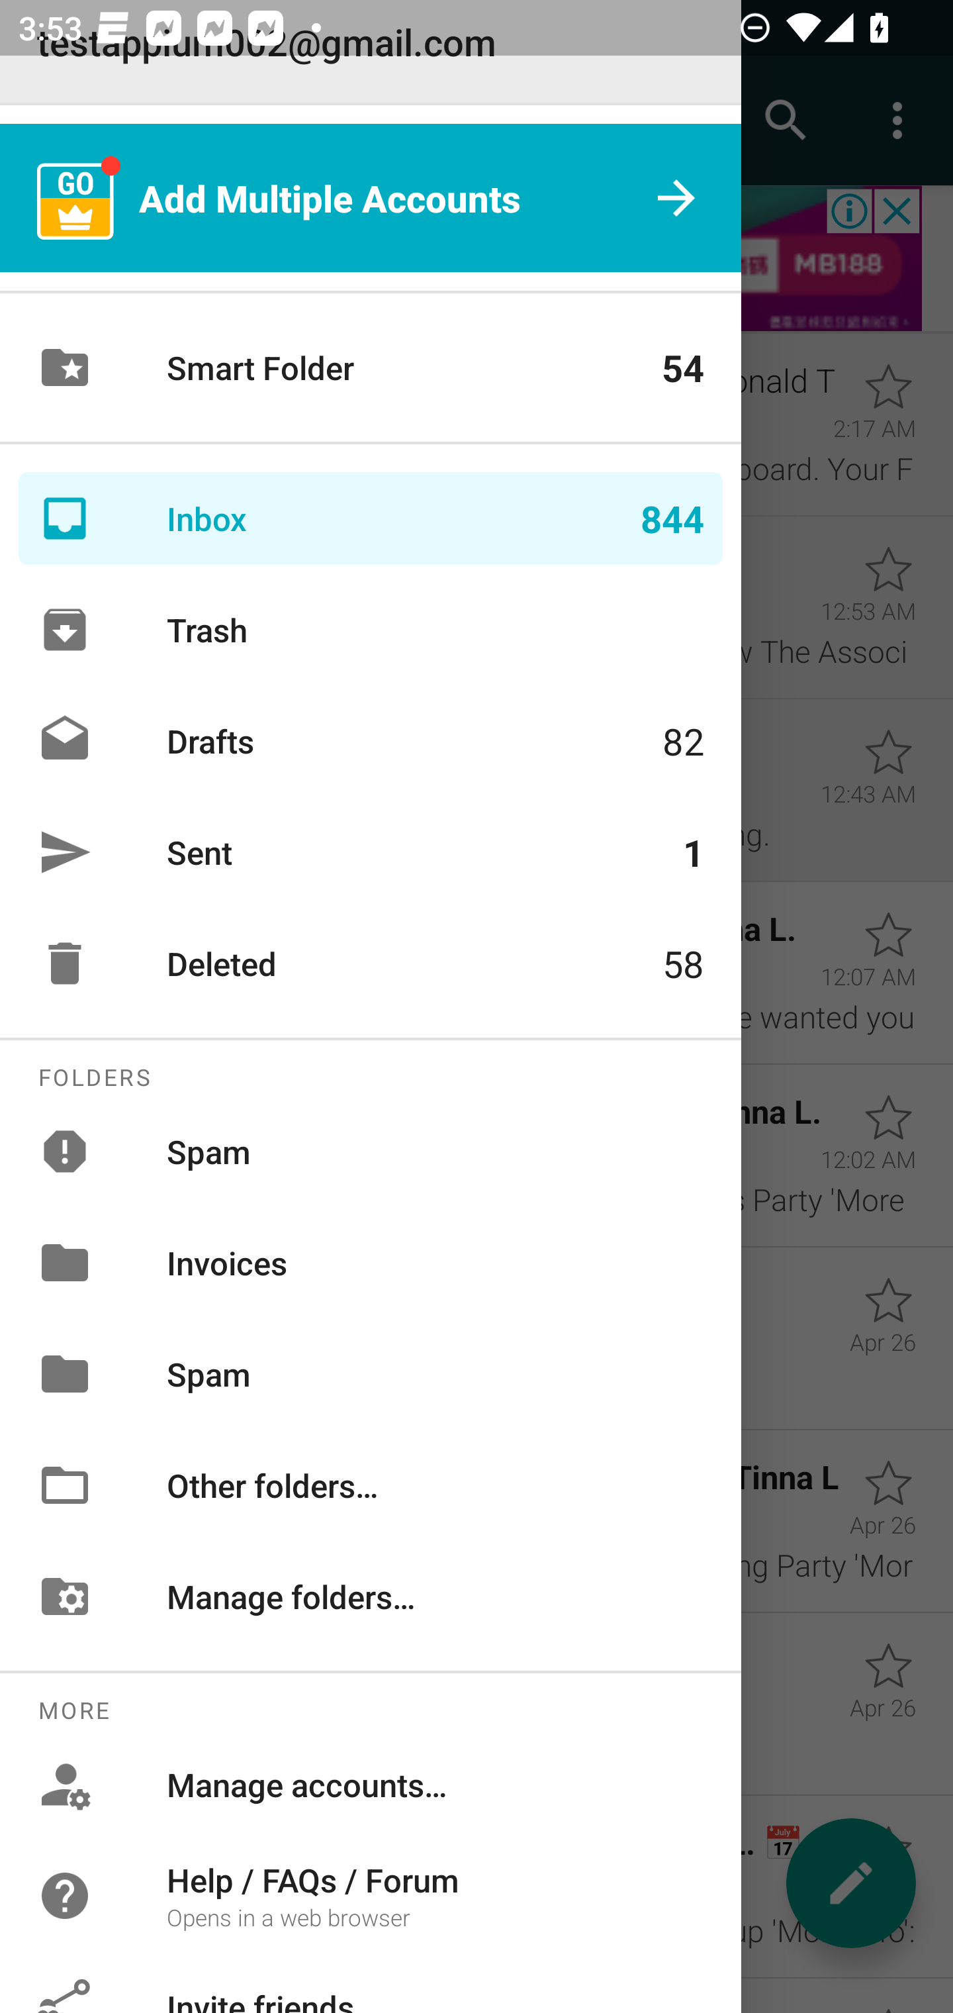 The height and width of the screenshot is (2013, 953). What do you see at coordinates (371, 1263) in the screenshot?
I see `Invoices` at bounding box center [371, 1263].